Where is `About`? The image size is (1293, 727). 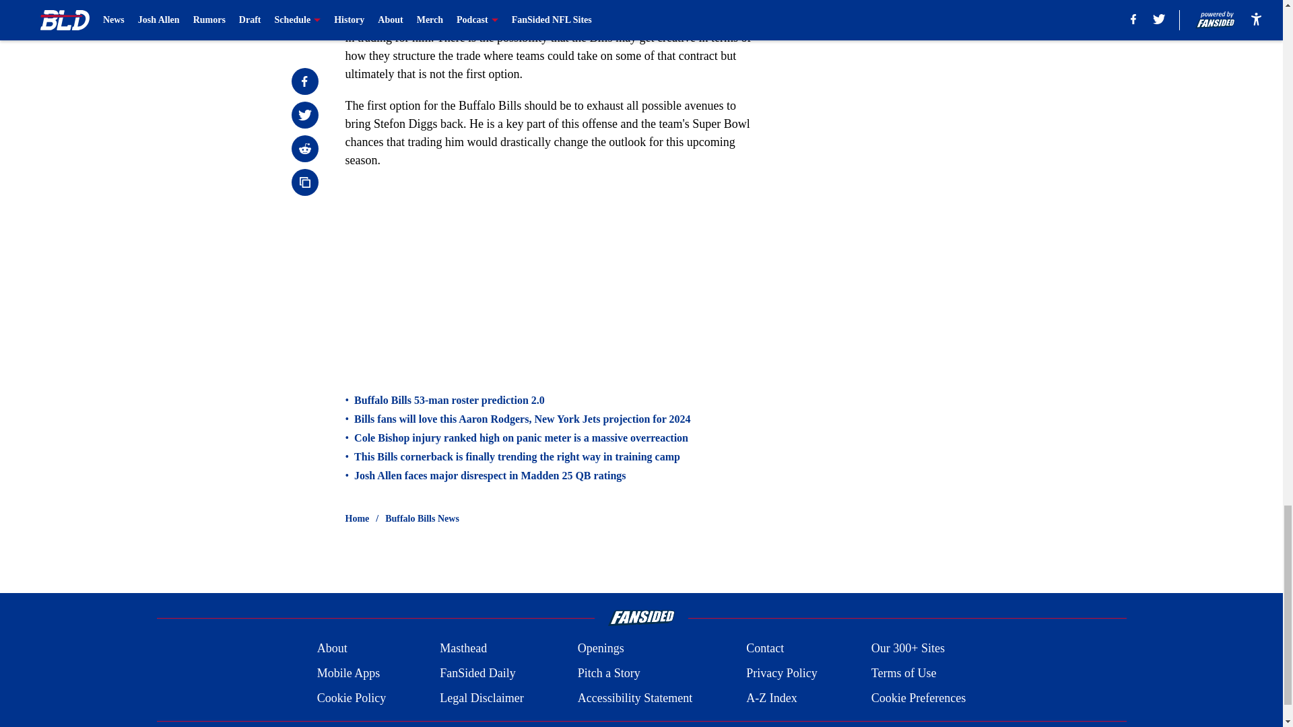
About is located at coordinates (332, 649).